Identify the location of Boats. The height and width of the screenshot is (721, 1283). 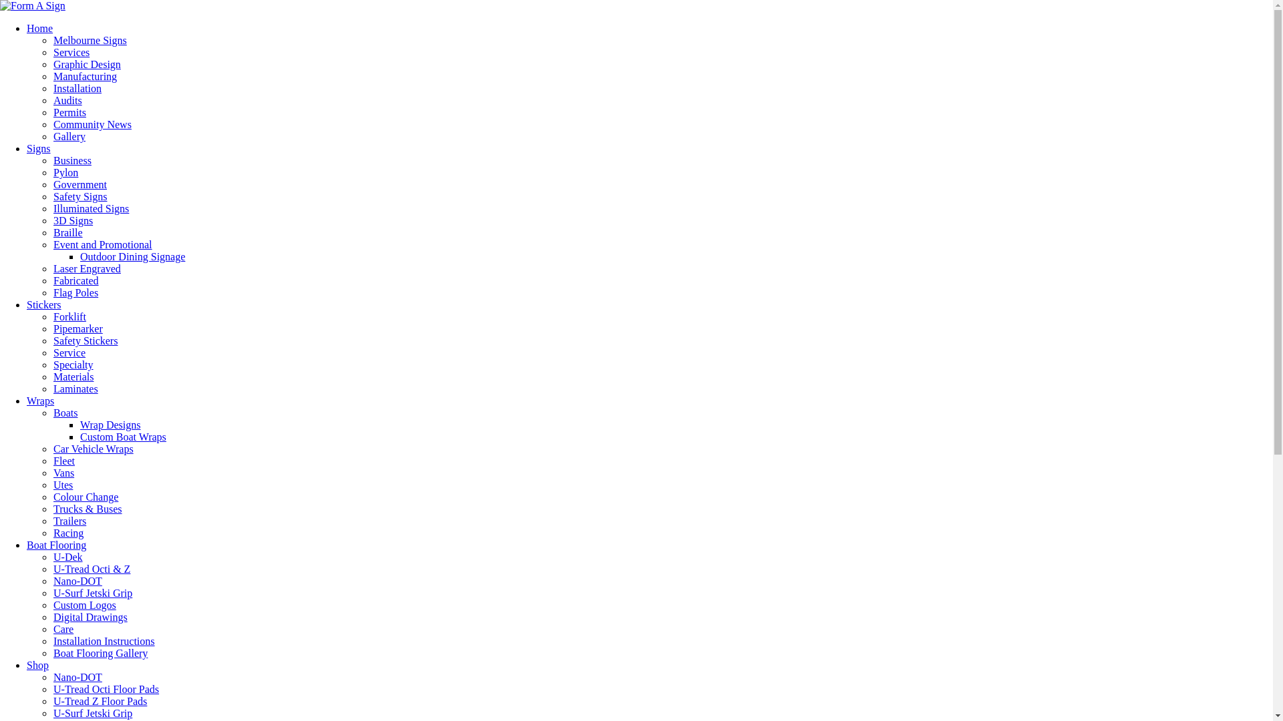
(65, 413).